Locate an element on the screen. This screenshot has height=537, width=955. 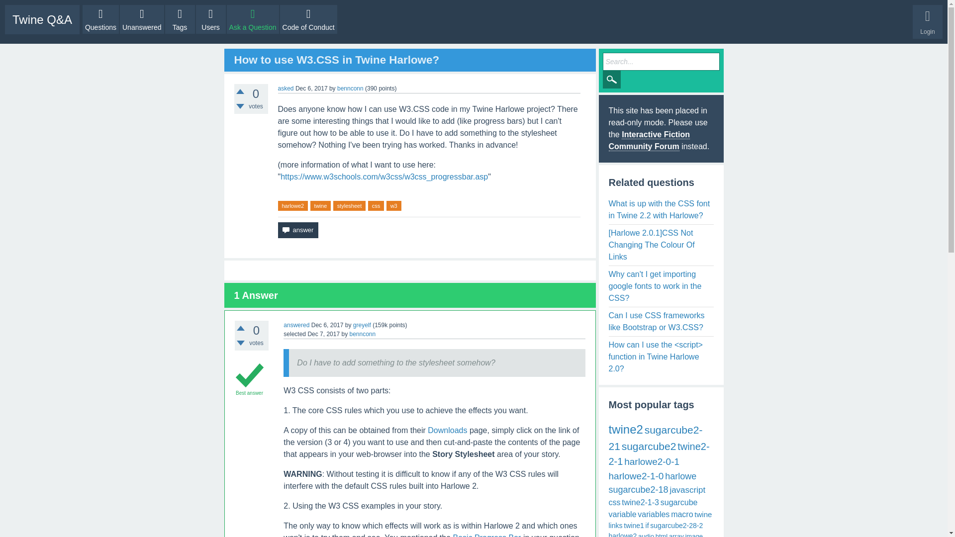
greyelf is located at coordinates (362, 325).